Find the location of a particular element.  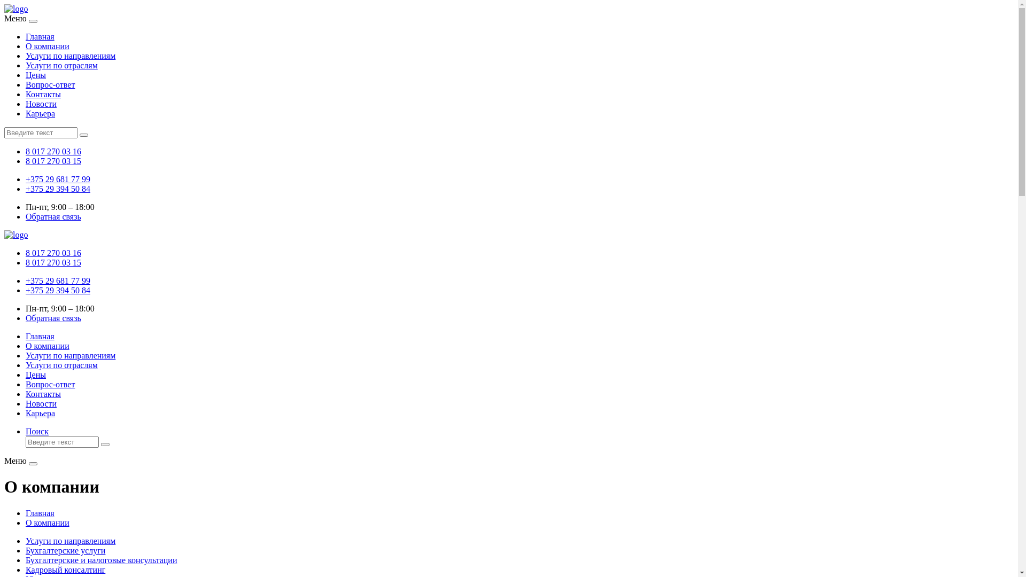

+375 29 681 77 99 is located at coordinates (58, 281).